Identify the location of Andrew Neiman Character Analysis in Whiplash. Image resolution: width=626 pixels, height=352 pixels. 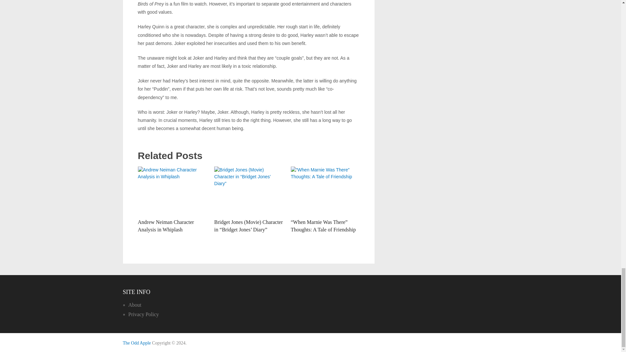
(172, 191).